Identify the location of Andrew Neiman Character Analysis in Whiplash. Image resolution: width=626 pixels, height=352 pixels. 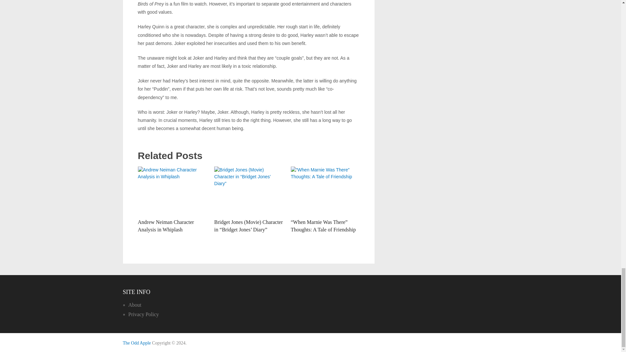
(172, 191).